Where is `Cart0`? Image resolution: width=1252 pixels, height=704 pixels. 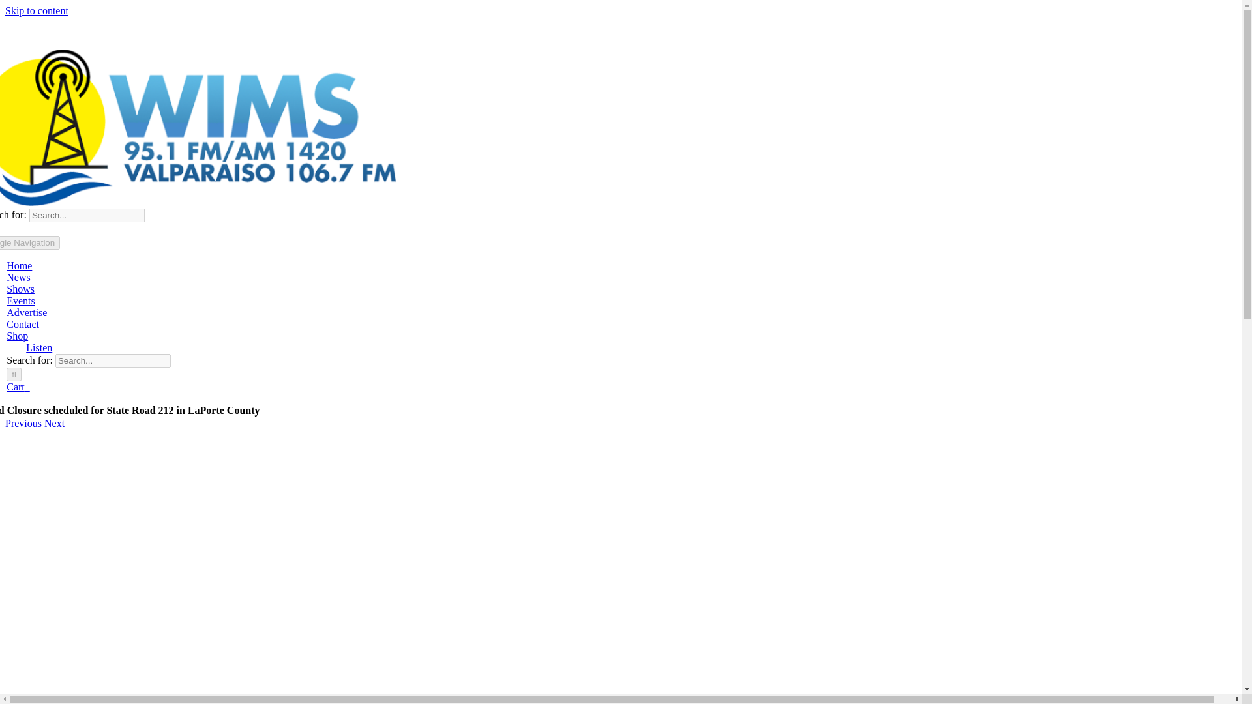
Cart0 is located at coordinates (18, 387).